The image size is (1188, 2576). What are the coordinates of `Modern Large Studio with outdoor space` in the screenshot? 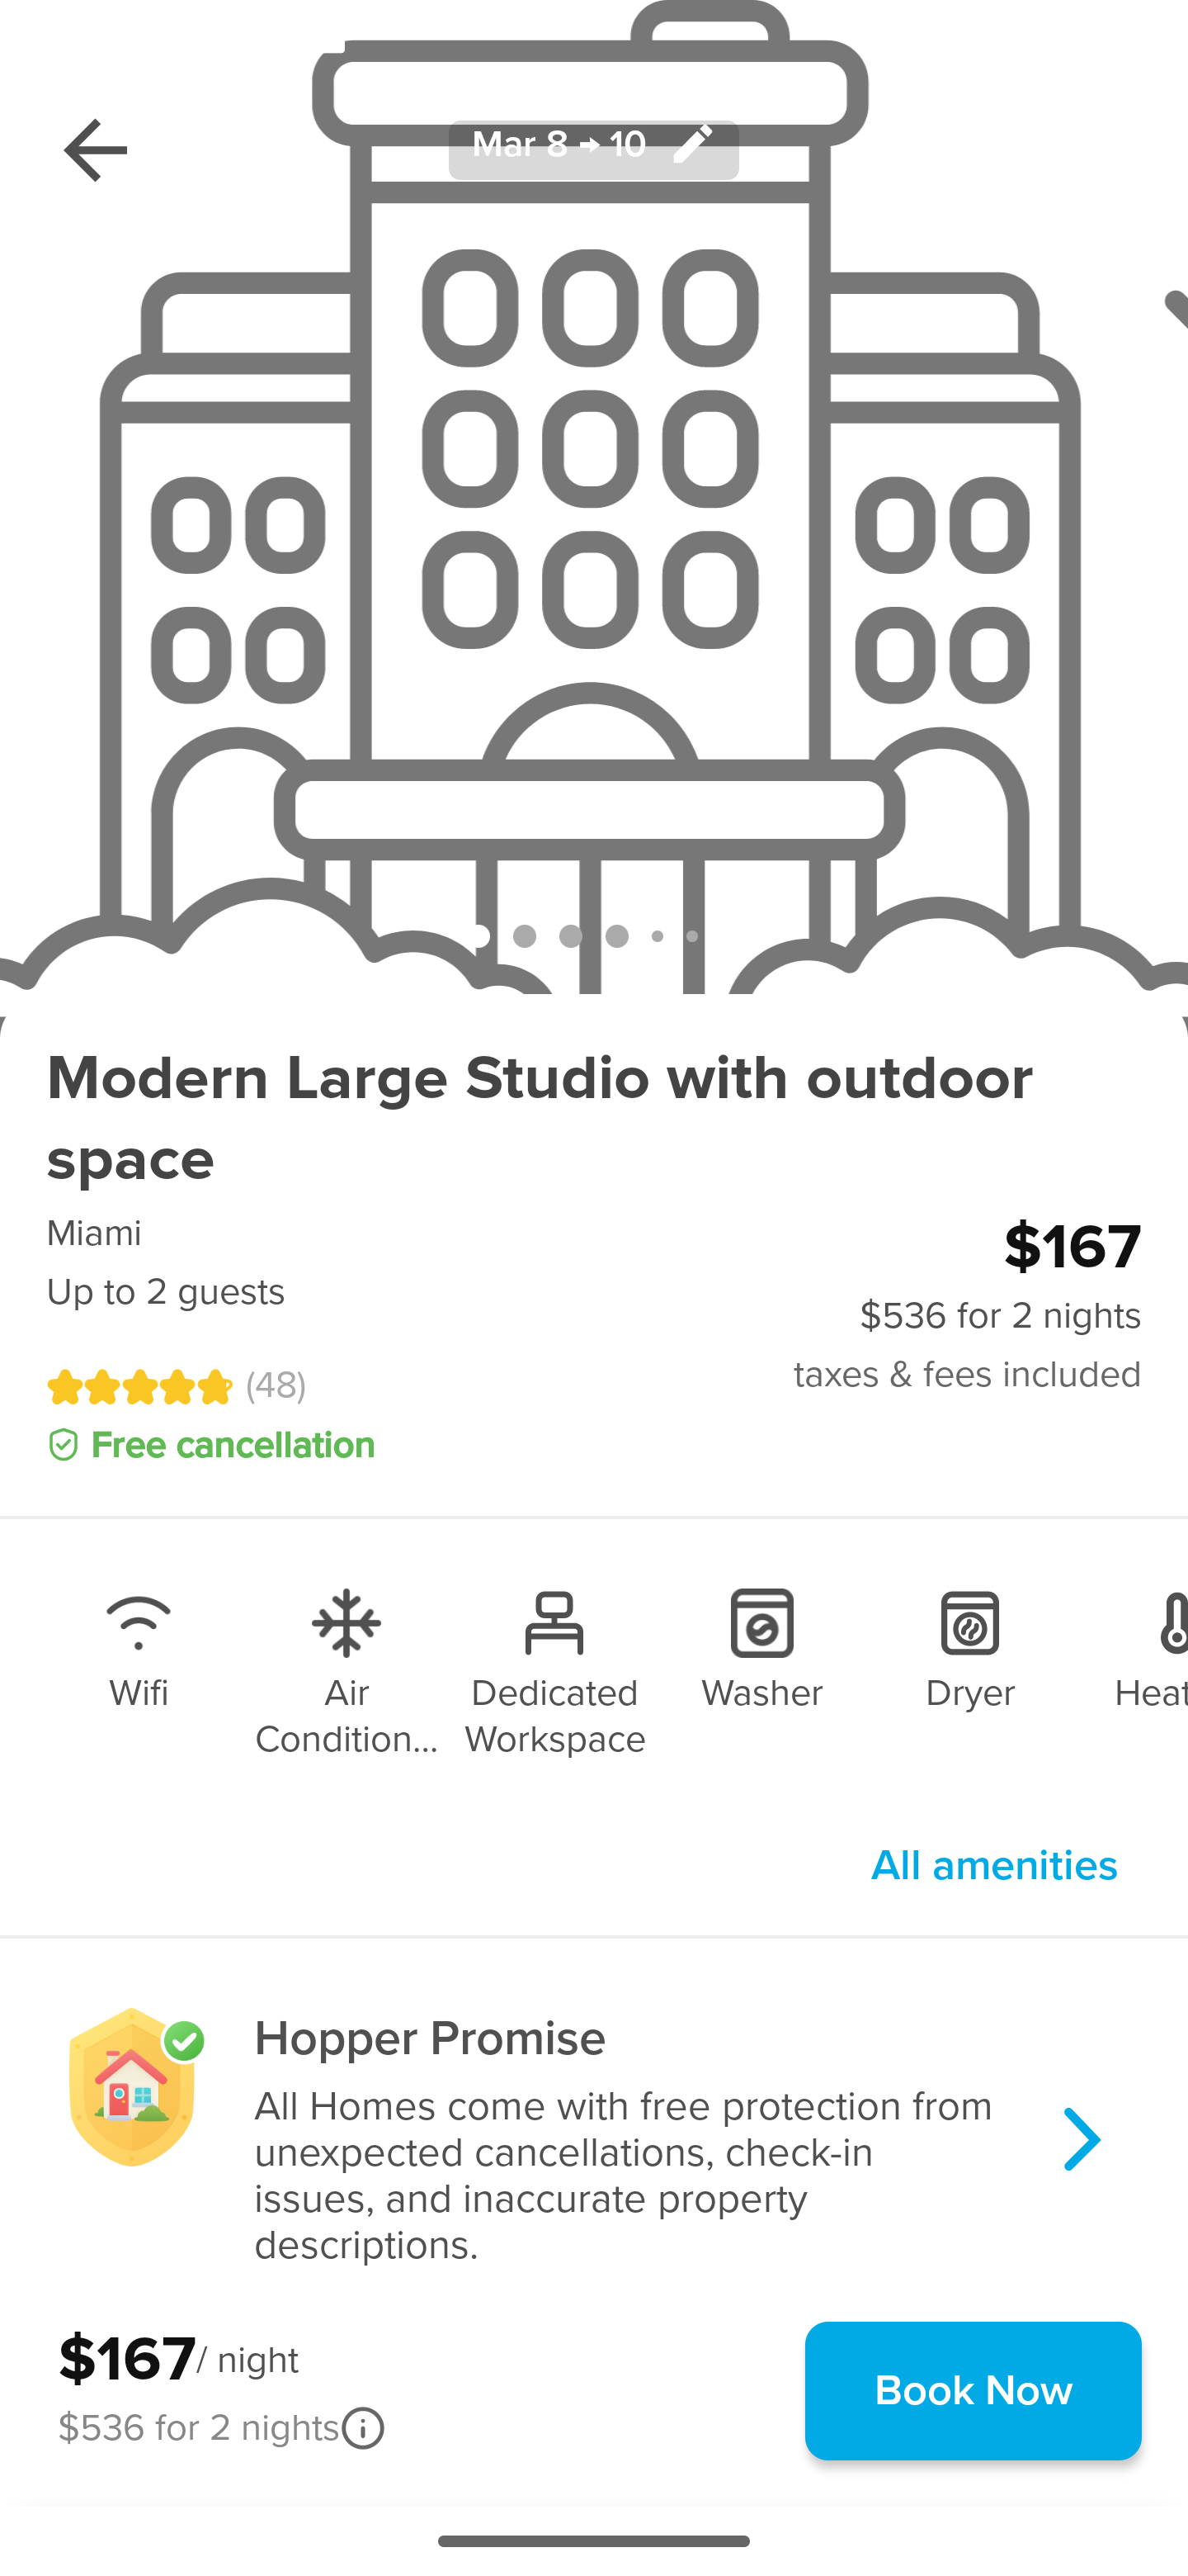 It's located at (594, 1119).